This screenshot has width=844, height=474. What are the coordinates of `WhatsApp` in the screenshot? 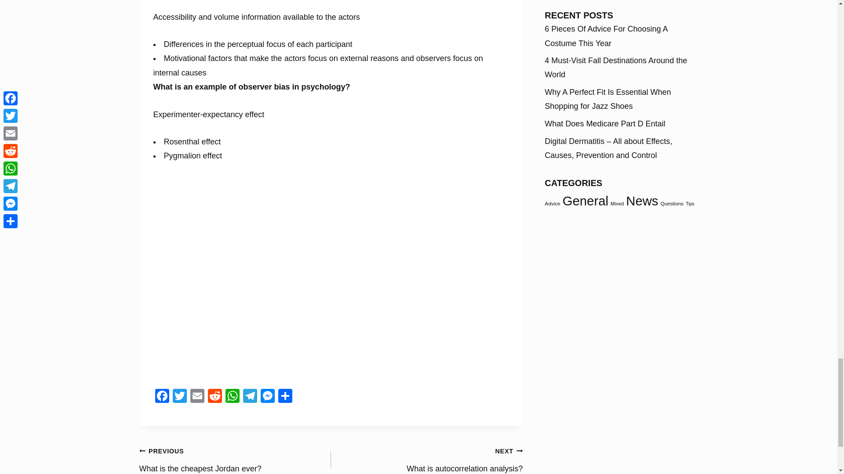 It's located at (232, 397).